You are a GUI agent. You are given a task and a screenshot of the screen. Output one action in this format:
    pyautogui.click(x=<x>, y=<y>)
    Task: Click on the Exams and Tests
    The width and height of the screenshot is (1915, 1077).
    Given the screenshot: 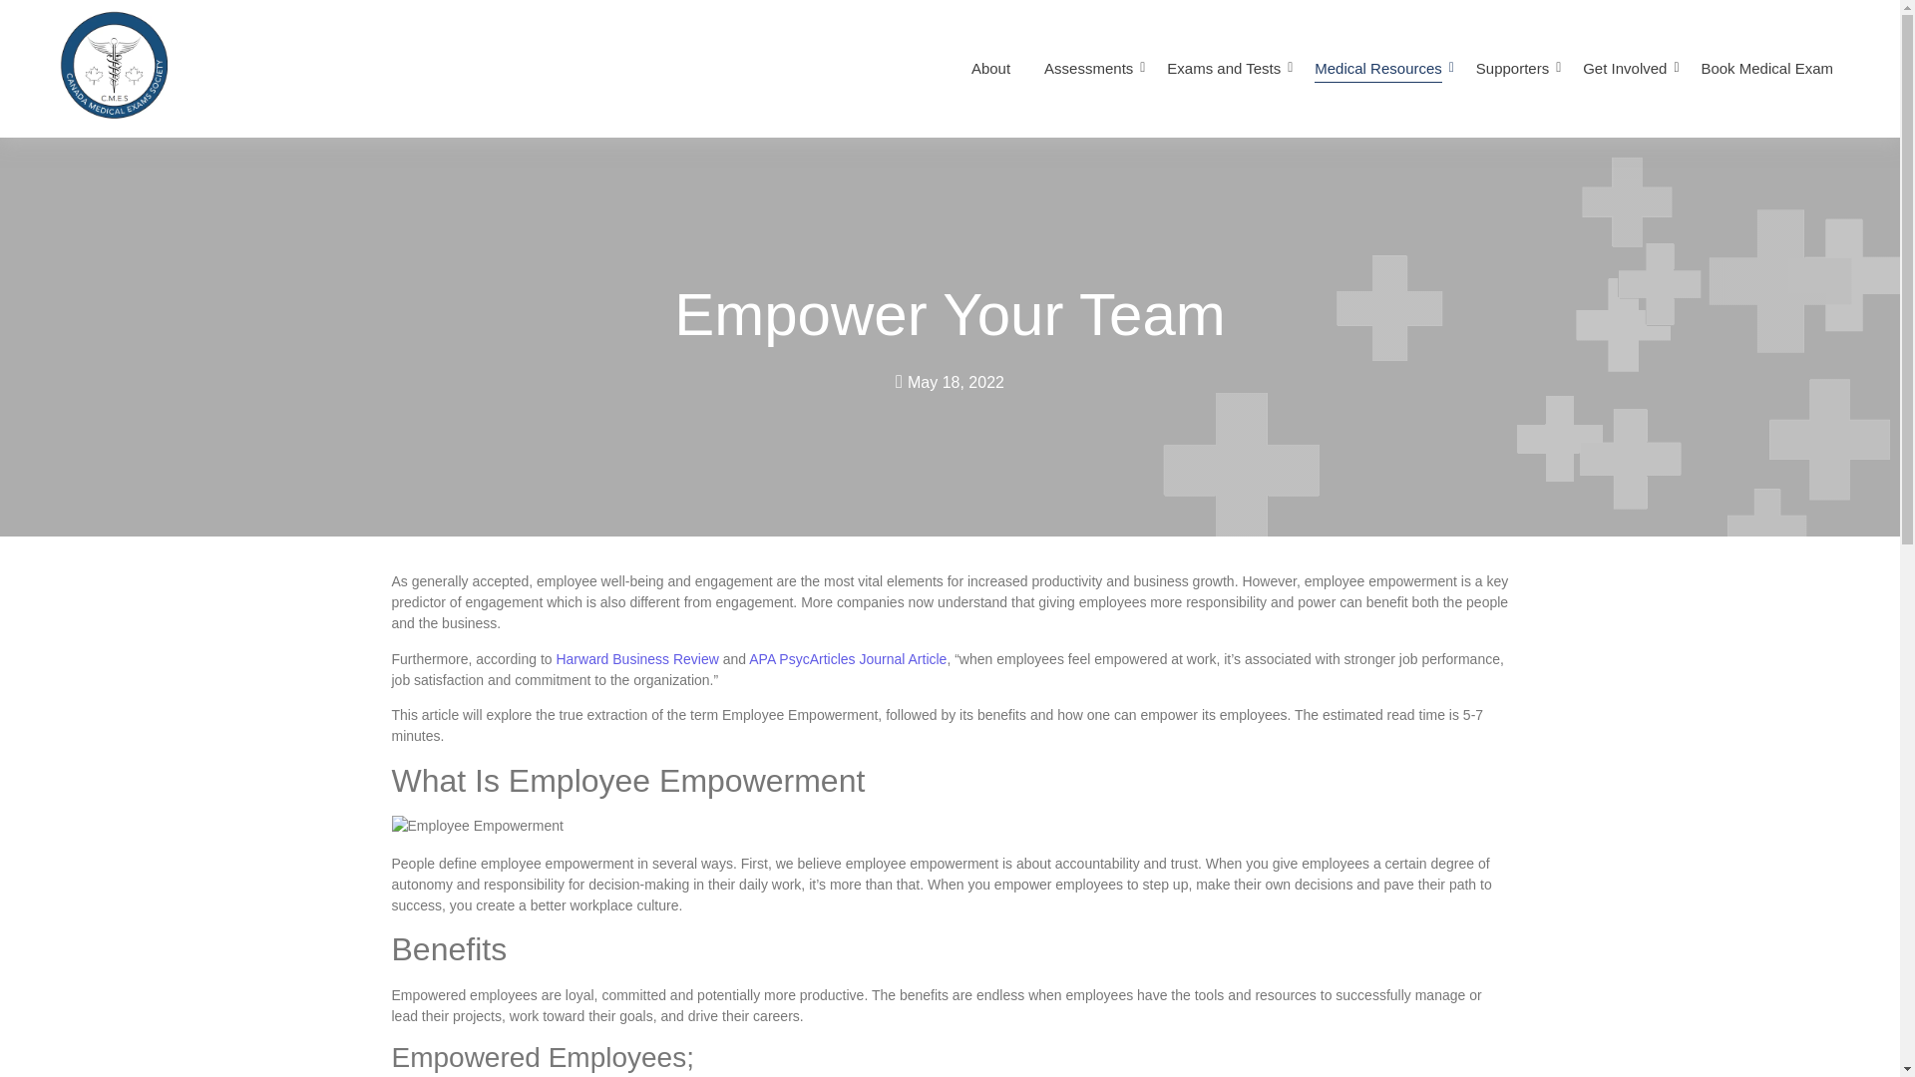 What is the action you would take?
    pyautogui.click(x=1223, y=70)
    